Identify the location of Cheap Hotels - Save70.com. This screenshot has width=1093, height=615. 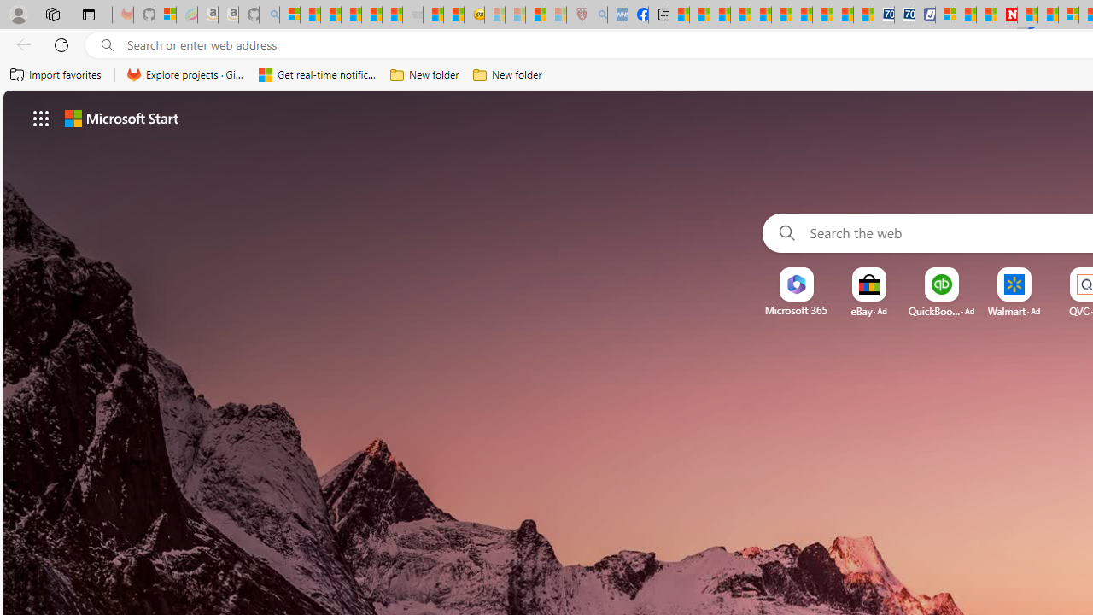
(905, 15).